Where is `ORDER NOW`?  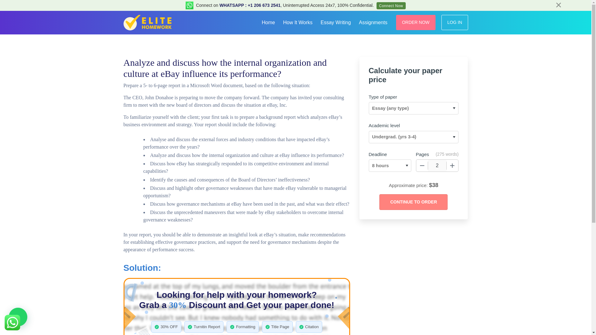 ORDER NOW is located at coordinates (416, 22).